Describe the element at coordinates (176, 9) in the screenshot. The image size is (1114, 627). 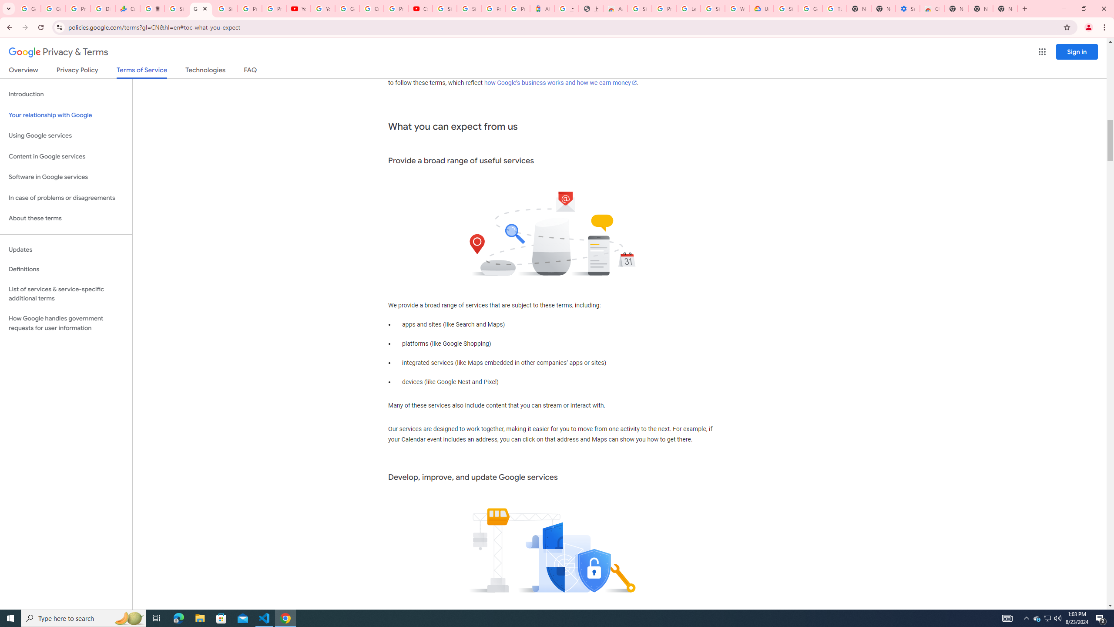
I see `Sign in - Google Accounts` at that location.